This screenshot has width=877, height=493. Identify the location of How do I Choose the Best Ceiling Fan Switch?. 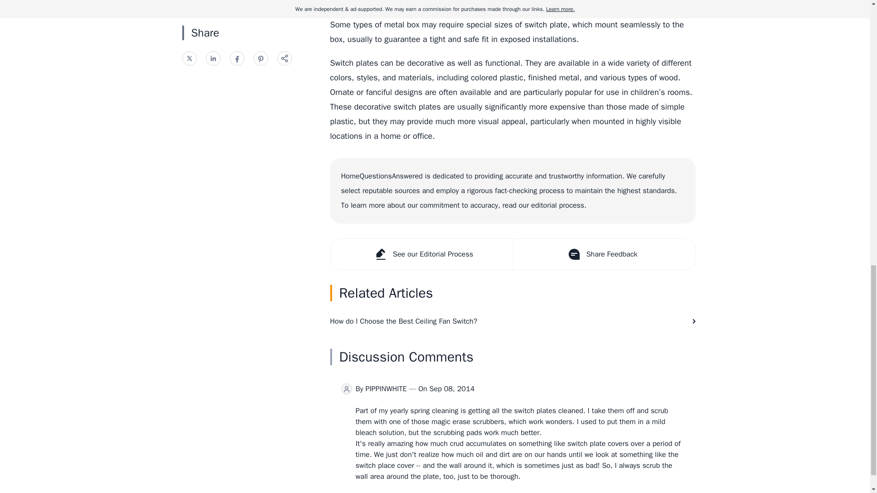
(512, 321).